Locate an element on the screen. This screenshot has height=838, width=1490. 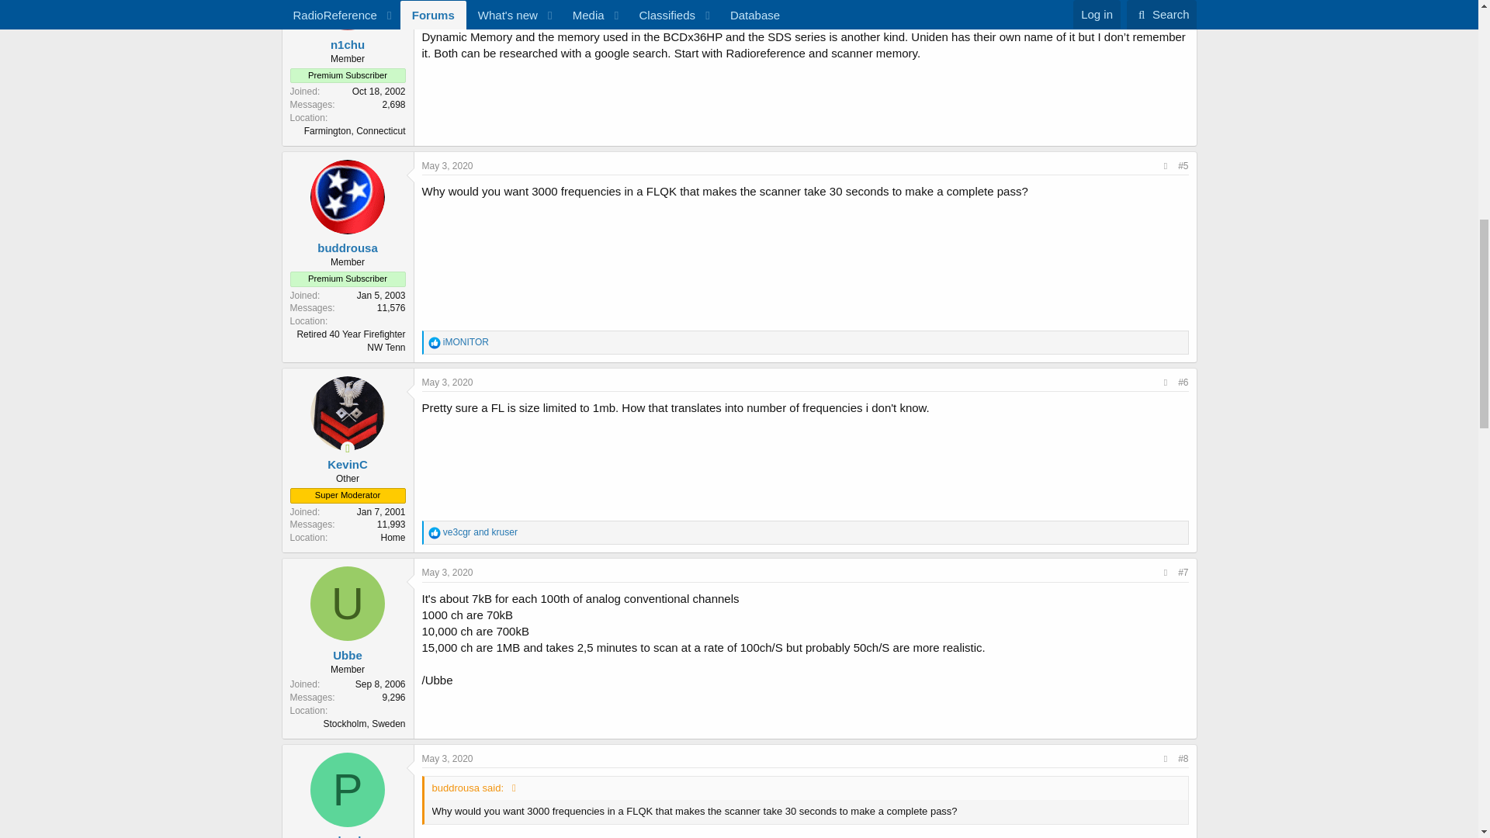
Like is located at coordinates (435, 343).